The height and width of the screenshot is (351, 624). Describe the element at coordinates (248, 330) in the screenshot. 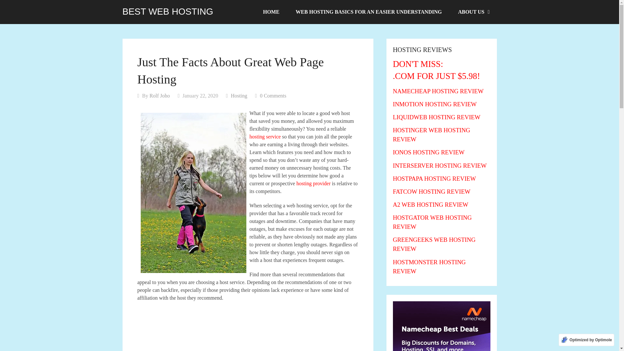

I see `Advertisement` at that location.